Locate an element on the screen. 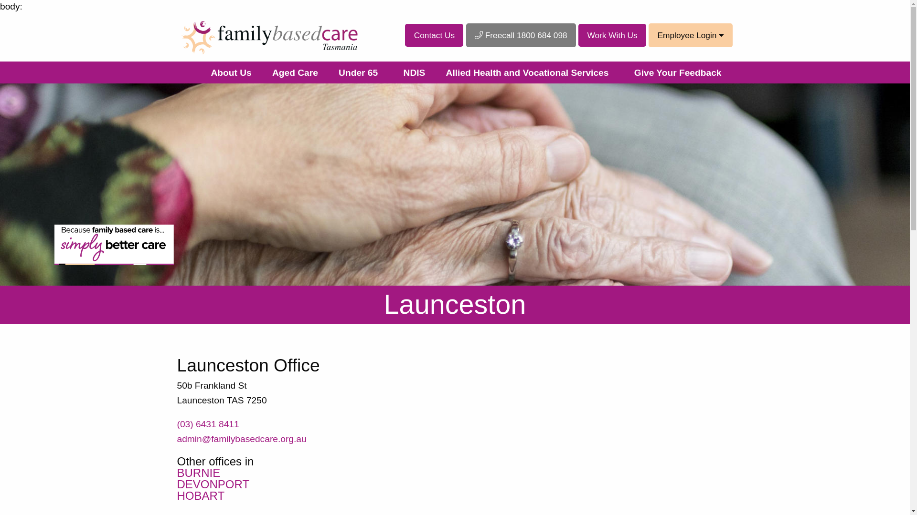  Work With Us is located at coordinates (612, 35).